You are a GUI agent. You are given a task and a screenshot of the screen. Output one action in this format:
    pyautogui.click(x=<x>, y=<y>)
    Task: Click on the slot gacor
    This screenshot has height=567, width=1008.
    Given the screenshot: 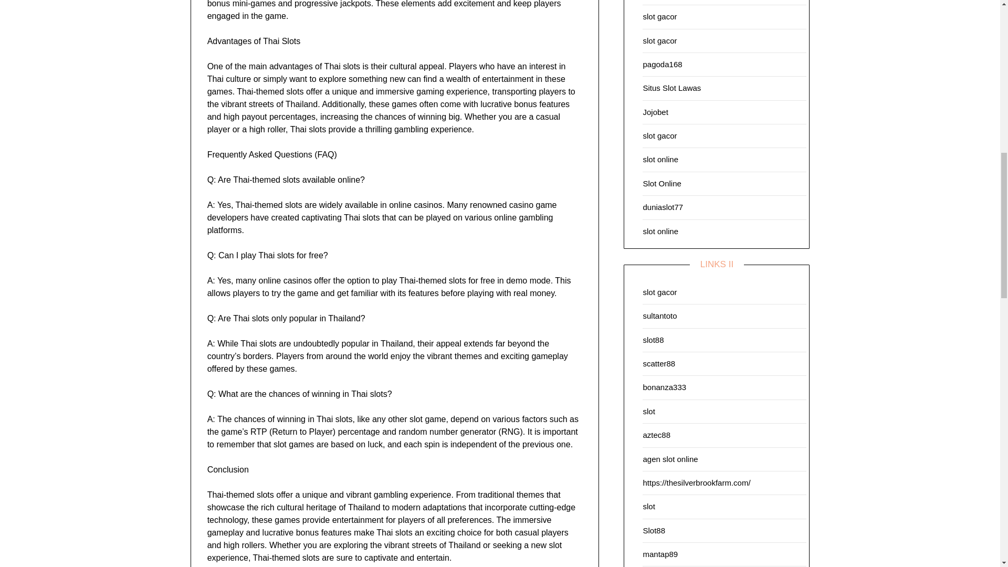 What is the action you would take?
    pyautogui.click(x=659, y=40)
    